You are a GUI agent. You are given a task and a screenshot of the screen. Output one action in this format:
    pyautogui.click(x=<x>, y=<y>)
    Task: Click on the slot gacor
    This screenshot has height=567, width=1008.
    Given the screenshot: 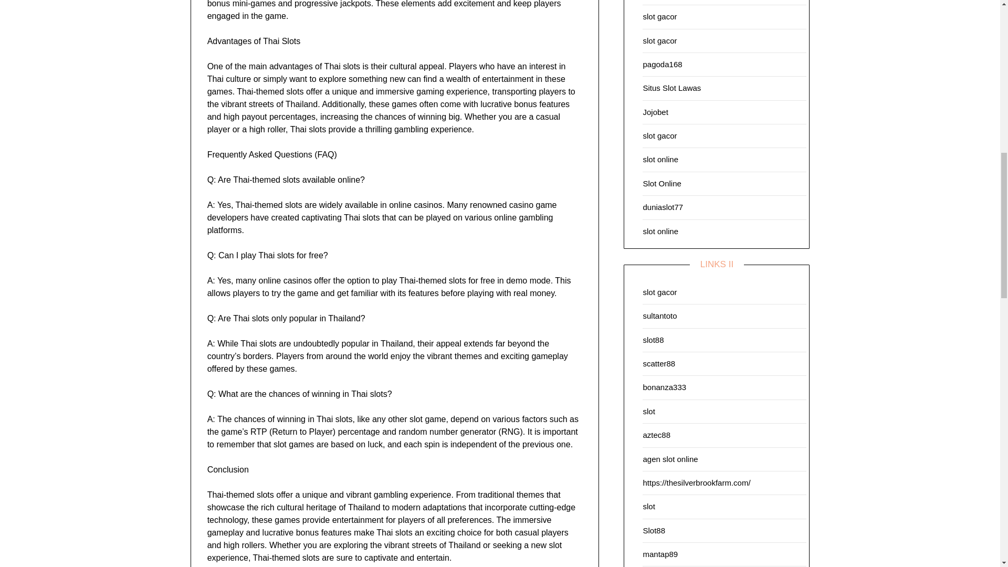 What is the action you would take?
    pyautogui.click(x=659, y=40)
    